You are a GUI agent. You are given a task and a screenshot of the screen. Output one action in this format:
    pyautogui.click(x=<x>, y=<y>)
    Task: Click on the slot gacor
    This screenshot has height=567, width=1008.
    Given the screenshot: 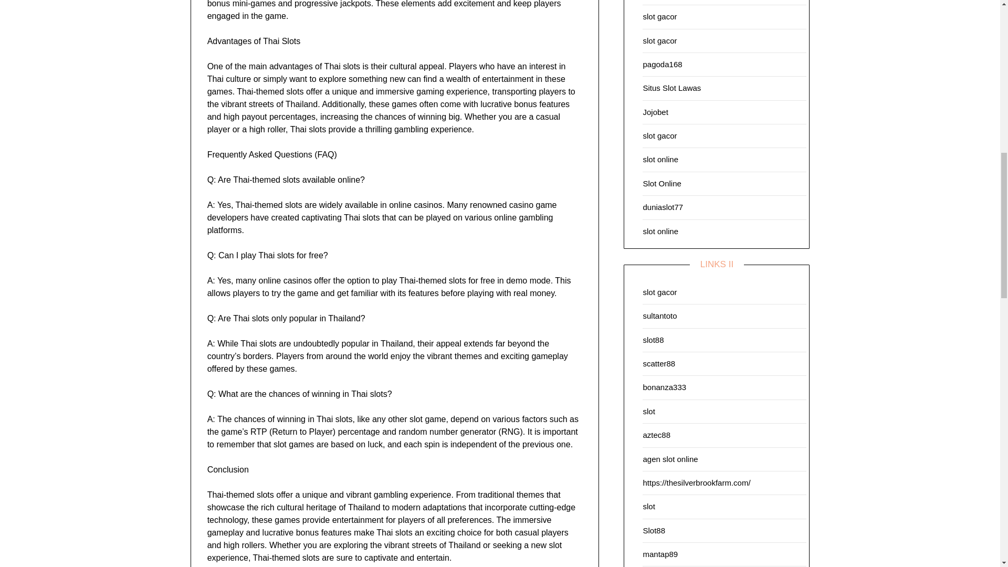 What is the action you would take?
    pyautogui.click(x=659, y=40)
    